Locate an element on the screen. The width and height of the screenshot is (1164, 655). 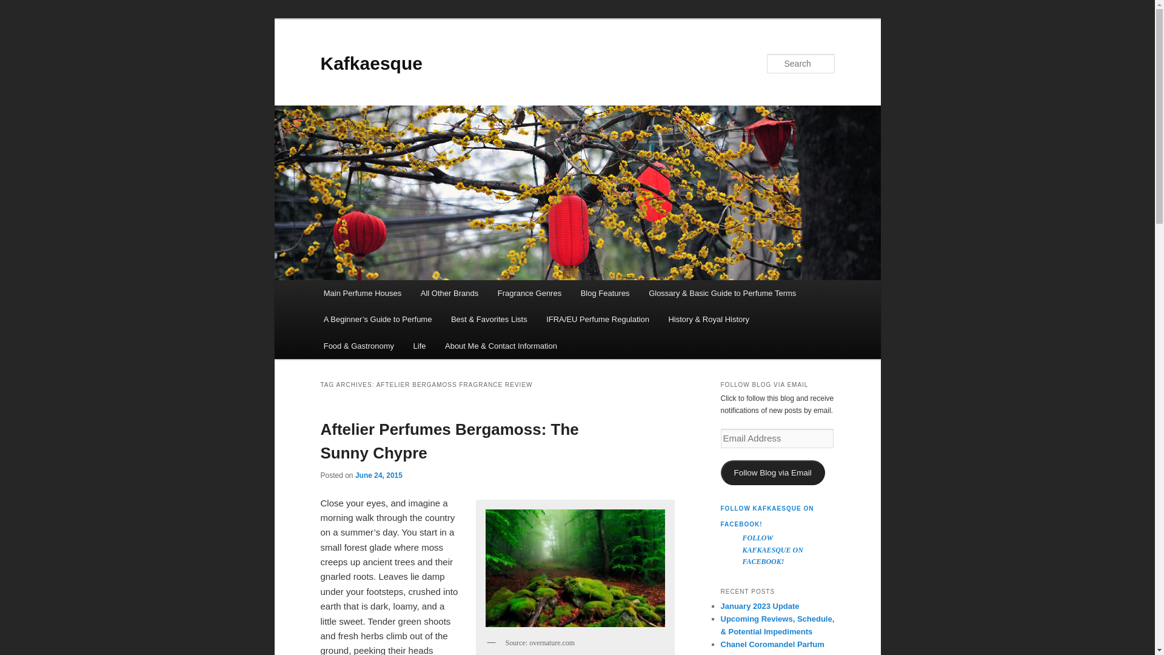
Kafkaesque is located at coordinates (371, 63).